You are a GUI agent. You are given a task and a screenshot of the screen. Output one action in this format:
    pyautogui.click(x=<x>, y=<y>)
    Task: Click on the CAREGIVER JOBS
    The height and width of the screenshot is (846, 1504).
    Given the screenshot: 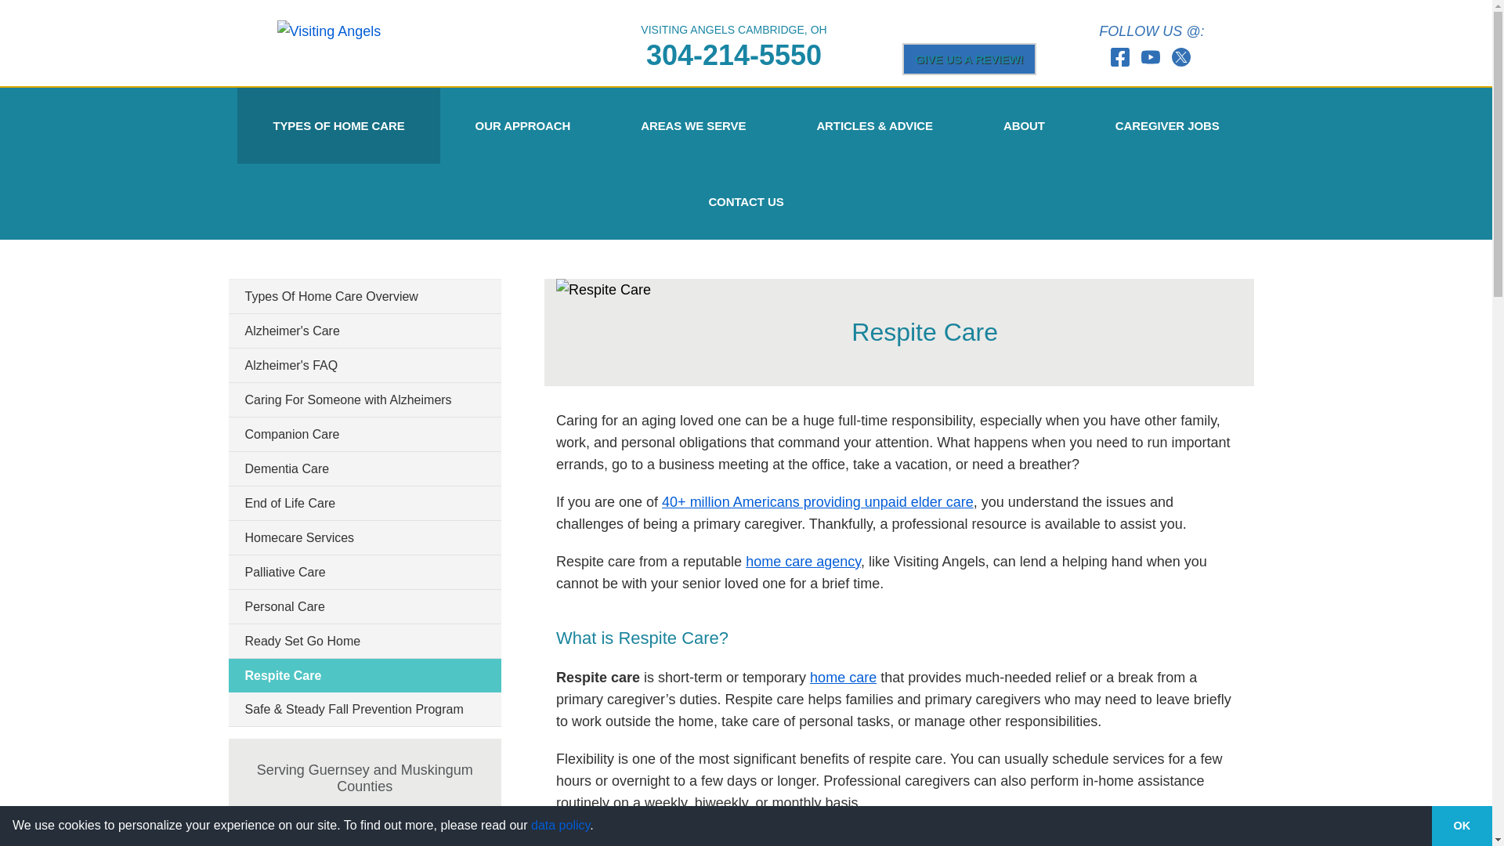 What is the action you would take?
    pyautogui.click(x=1167, y=125)
    